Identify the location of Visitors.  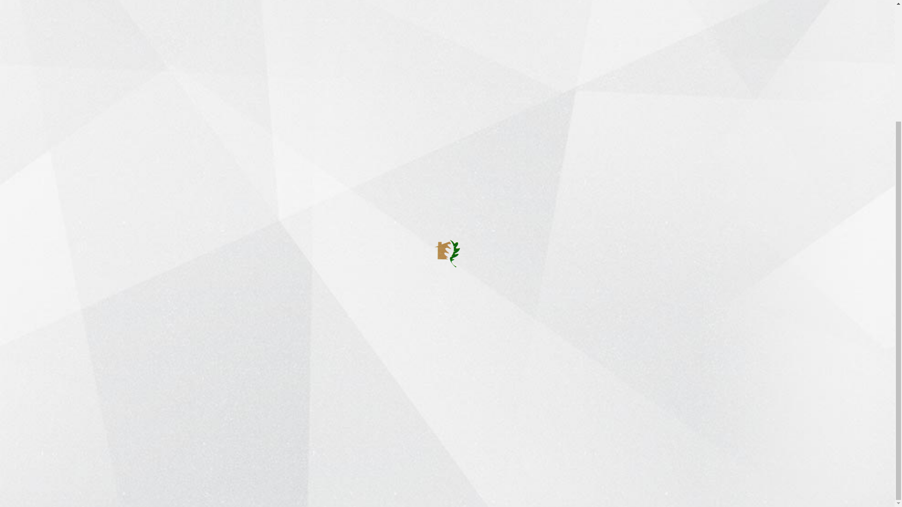
(385, 381).